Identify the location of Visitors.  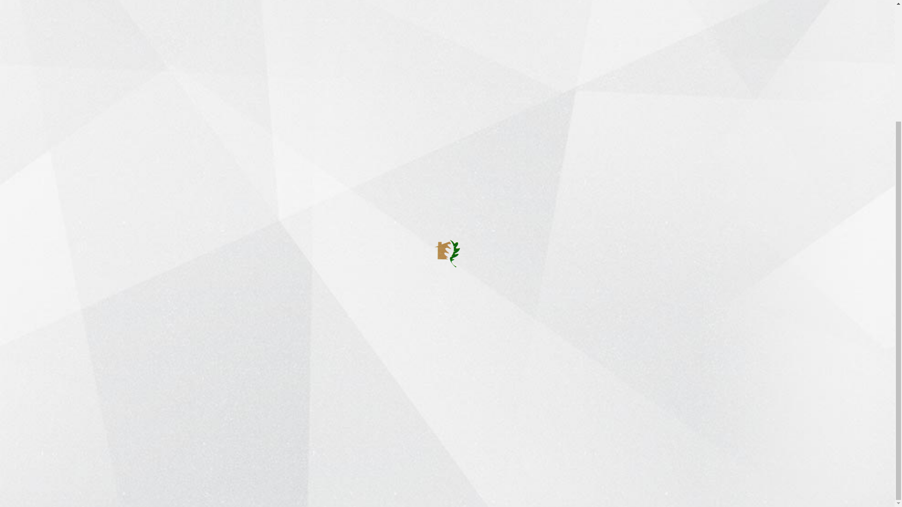
(385, 381).